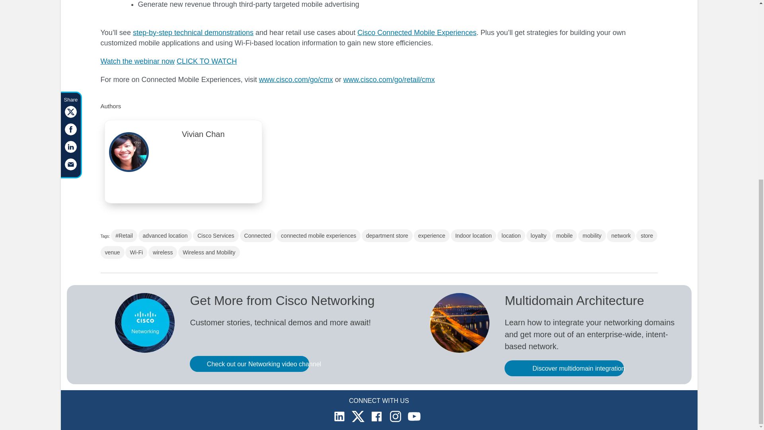 The height and width of the screenshot is (430, 764). What do you see at coordinates (564, 236) in the screenshot?
I see `mobile` at bounding box center [564, 236].